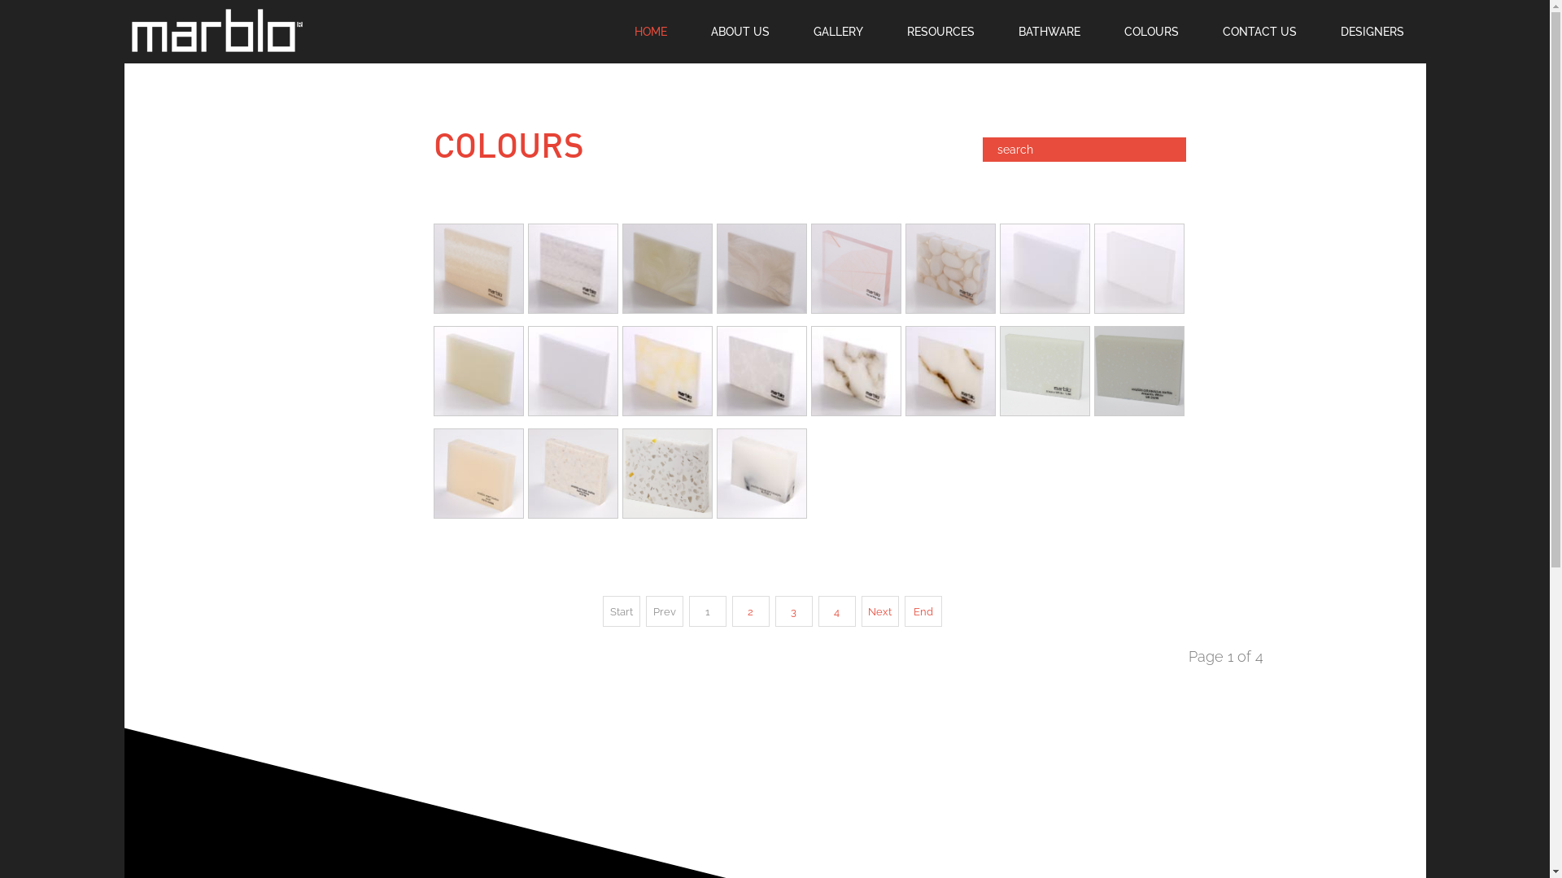 Image resolution: width=1562 pixels, height=878 pixels. What do you see at coordinates (793, 611) in the screenshot?
I see `3` at bounding box center [793, 611].